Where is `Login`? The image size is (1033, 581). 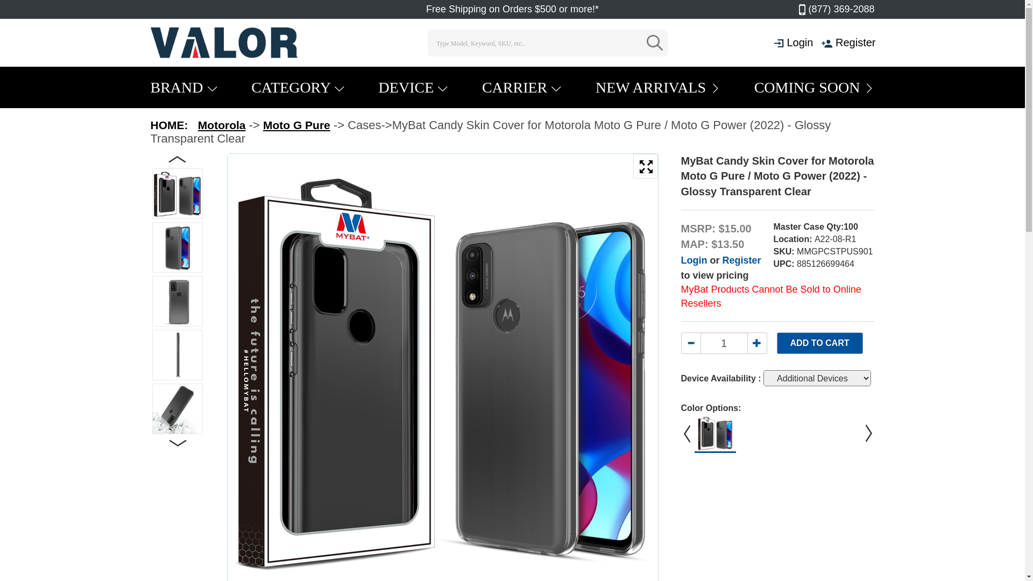
Login is located at coordinates (694, 260).